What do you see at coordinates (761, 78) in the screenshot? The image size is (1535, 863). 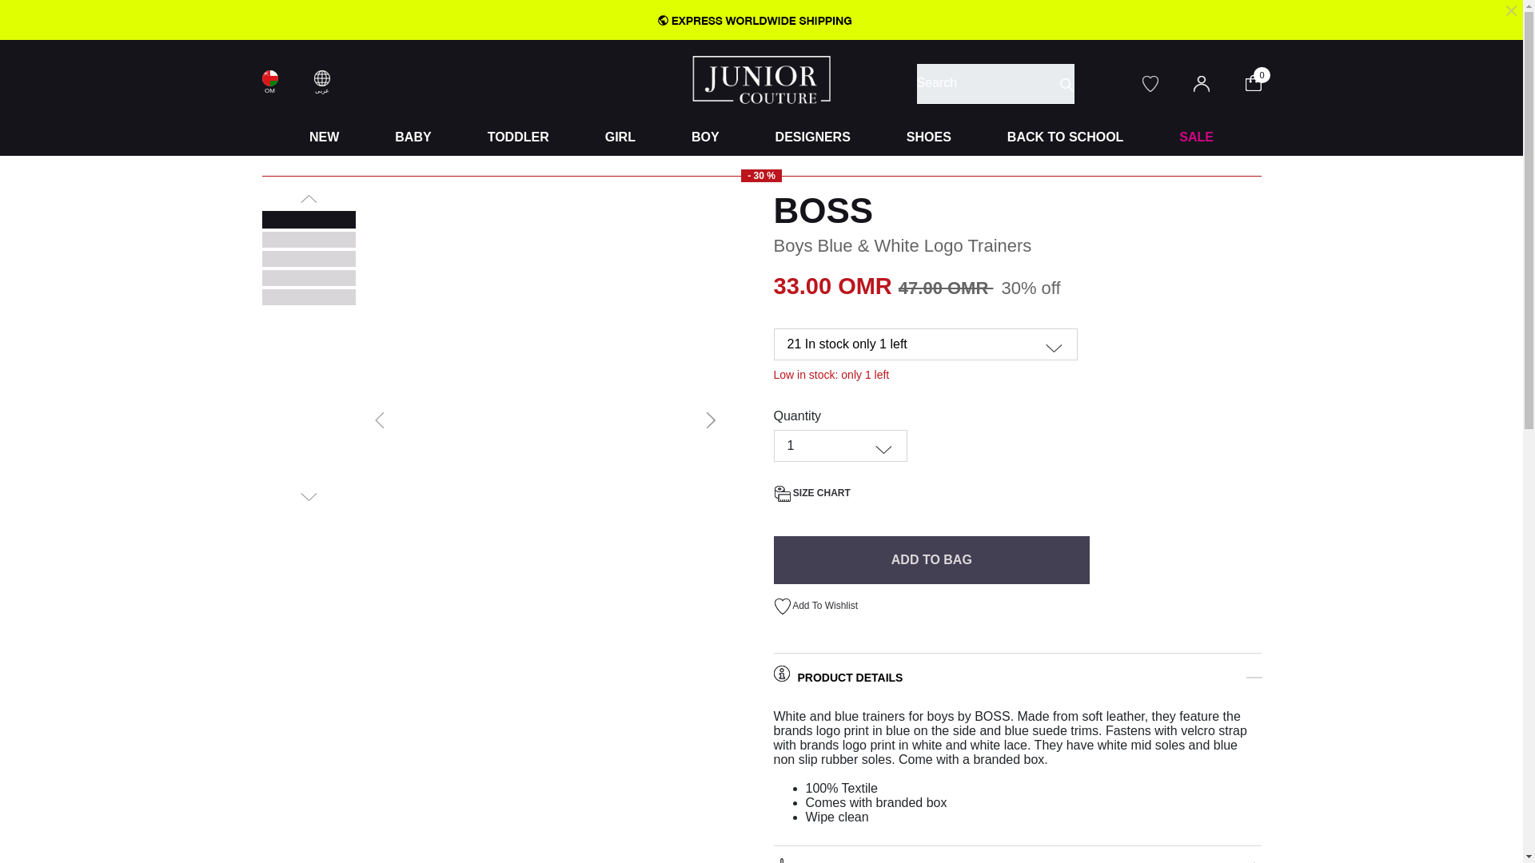 I see `Juniour Couture Home` at bounding box center [761, 78].